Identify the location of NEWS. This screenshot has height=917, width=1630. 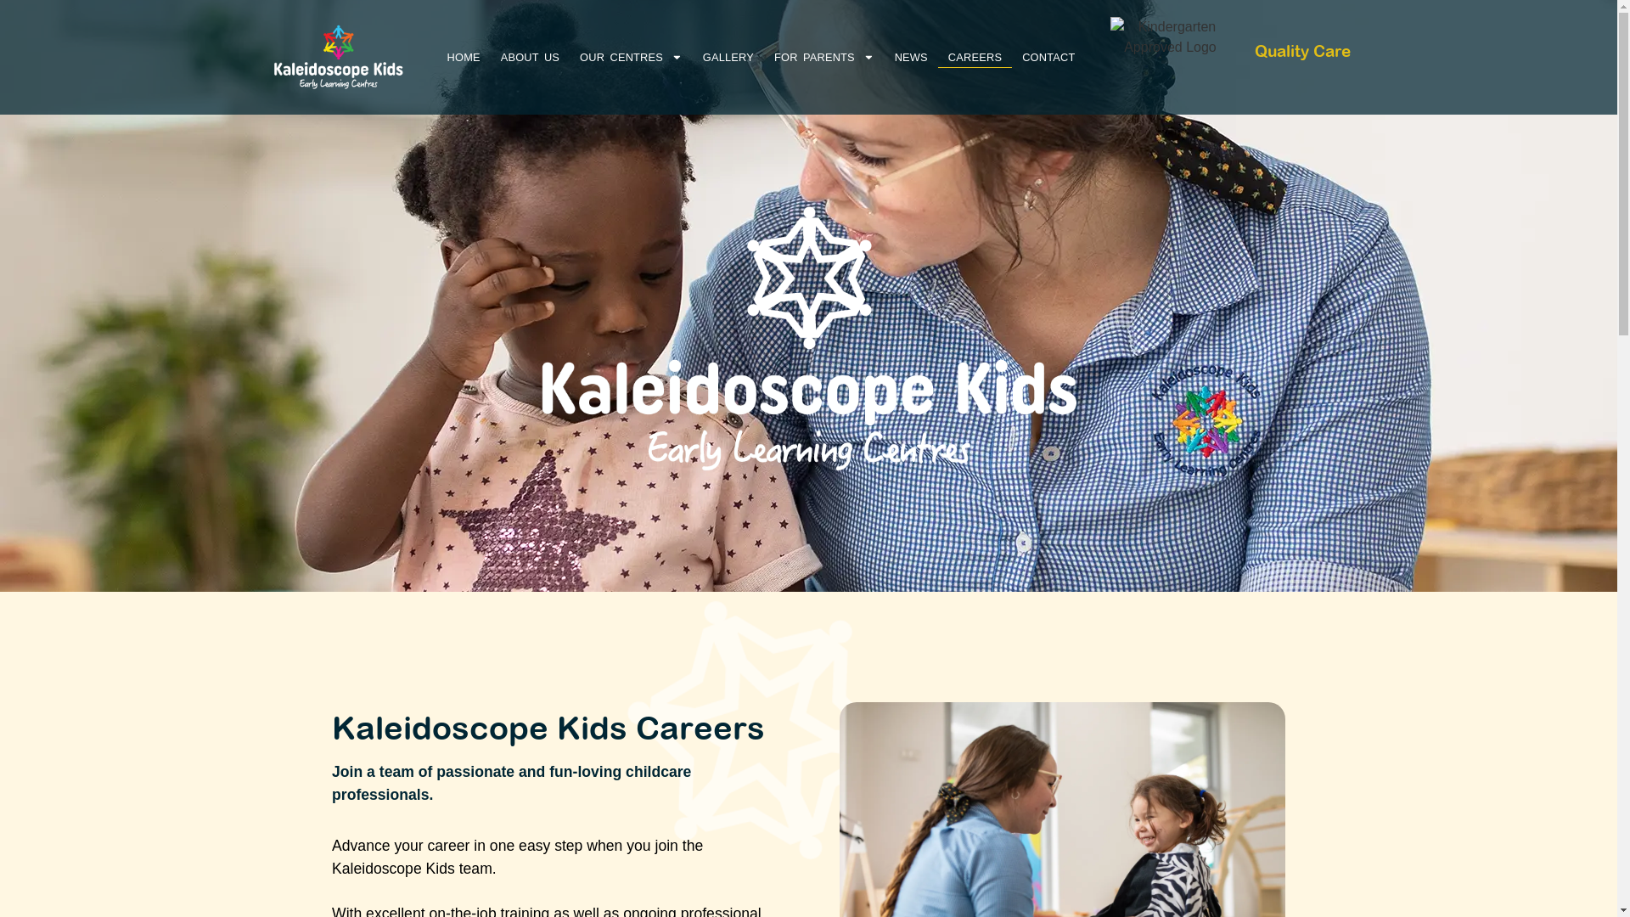
(912, 58).